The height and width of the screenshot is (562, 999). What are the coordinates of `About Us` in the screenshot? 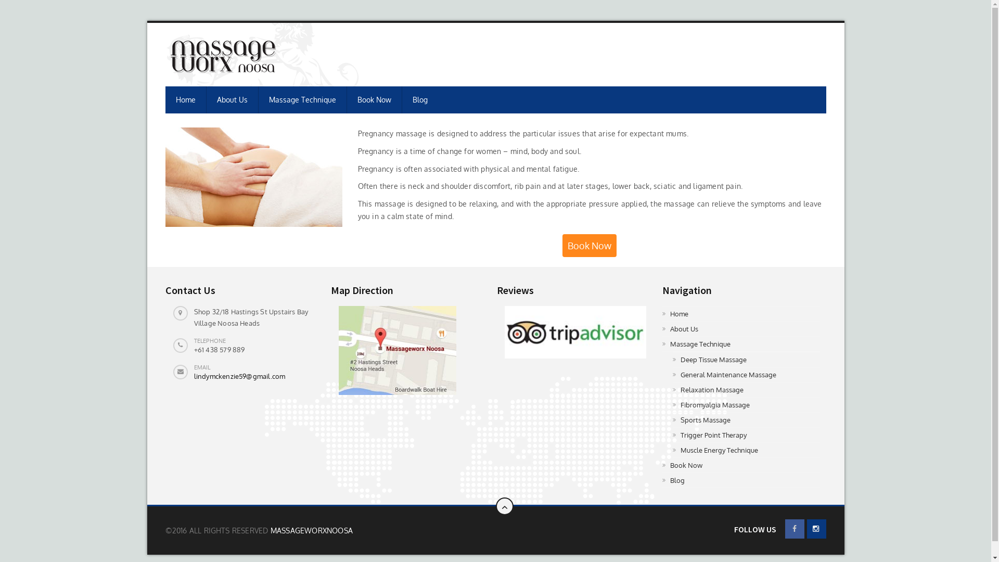 It's located at (741, 329).